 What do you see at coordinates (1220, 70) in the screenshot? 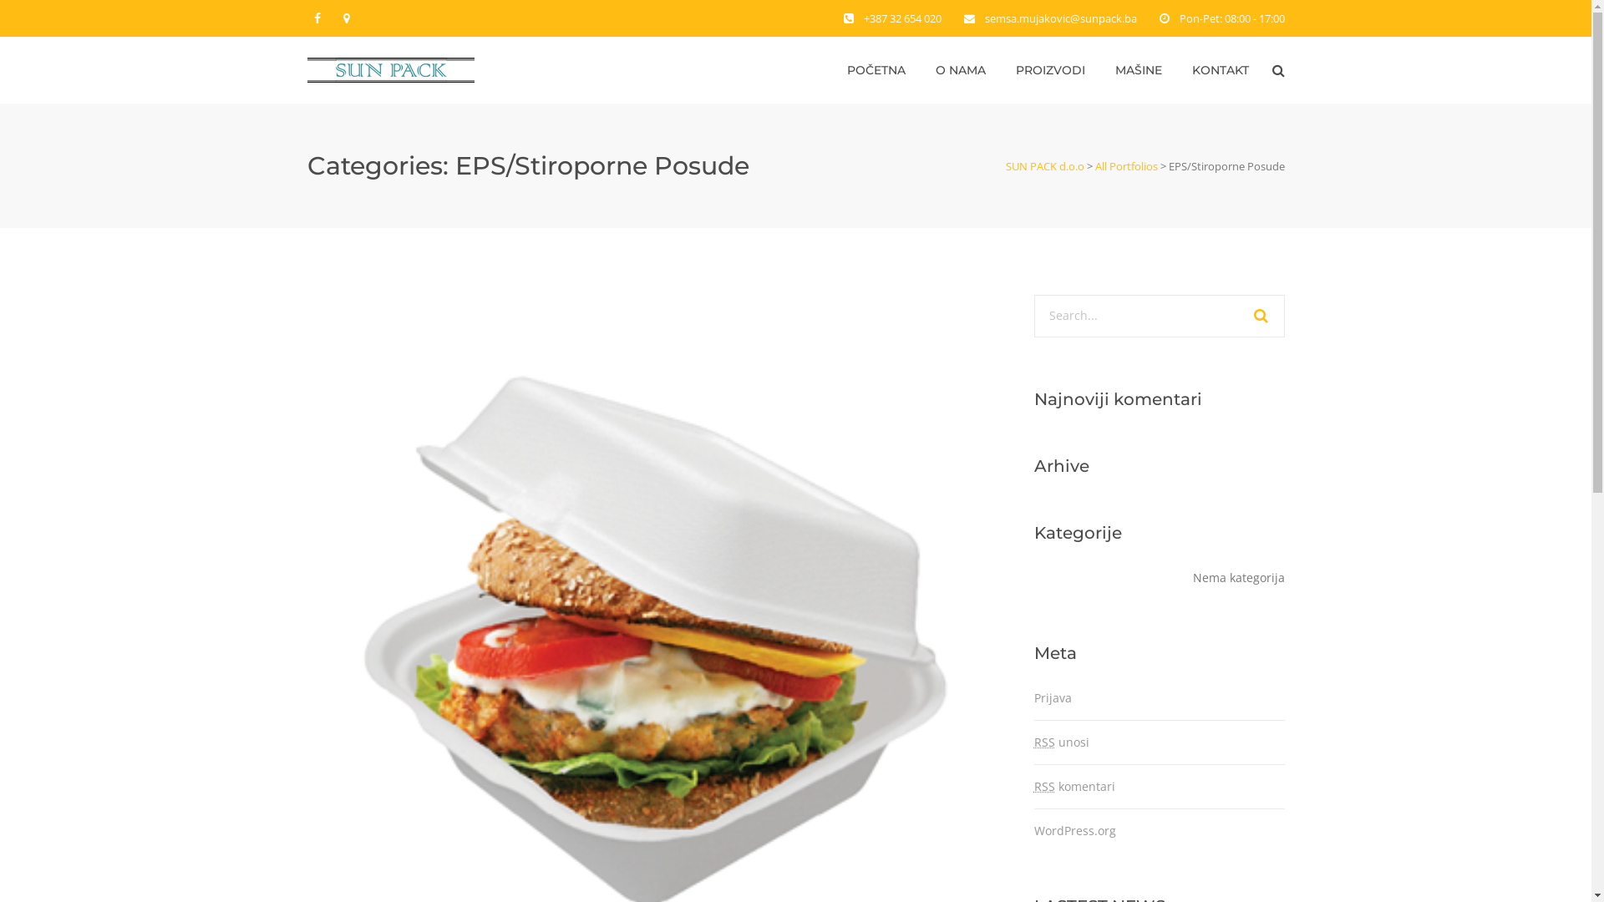
I see `KONTAKT` at bounding box center [1220, 70].